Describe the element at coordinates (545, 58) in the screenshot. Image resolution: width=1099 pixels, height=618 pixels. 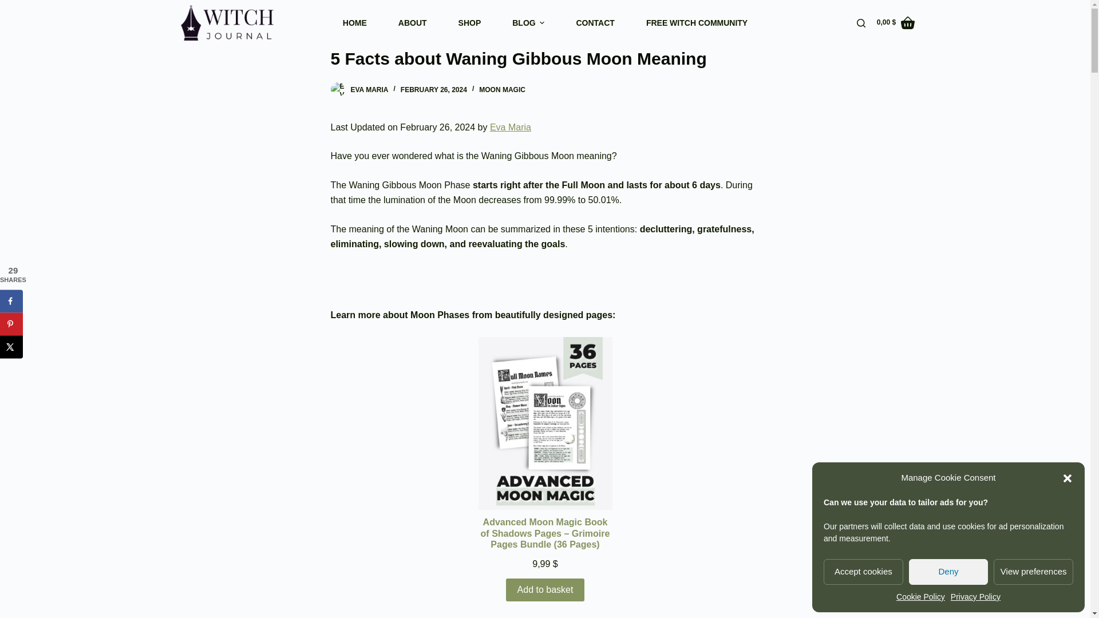
I see `5 Facts about Waning Gibbous Moon Meaning` at that location.